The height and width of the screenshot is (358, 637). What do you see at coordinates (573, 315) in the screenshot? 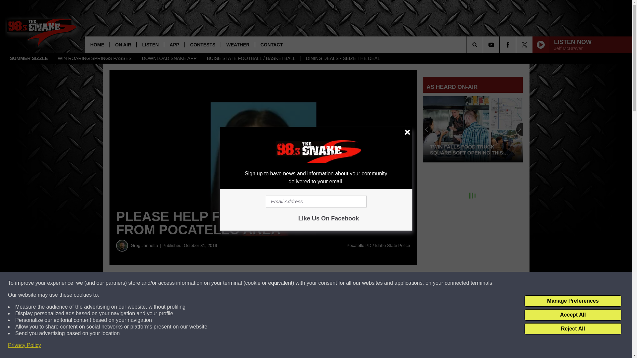
I see `Accept All` at bounding box center [573, 315].